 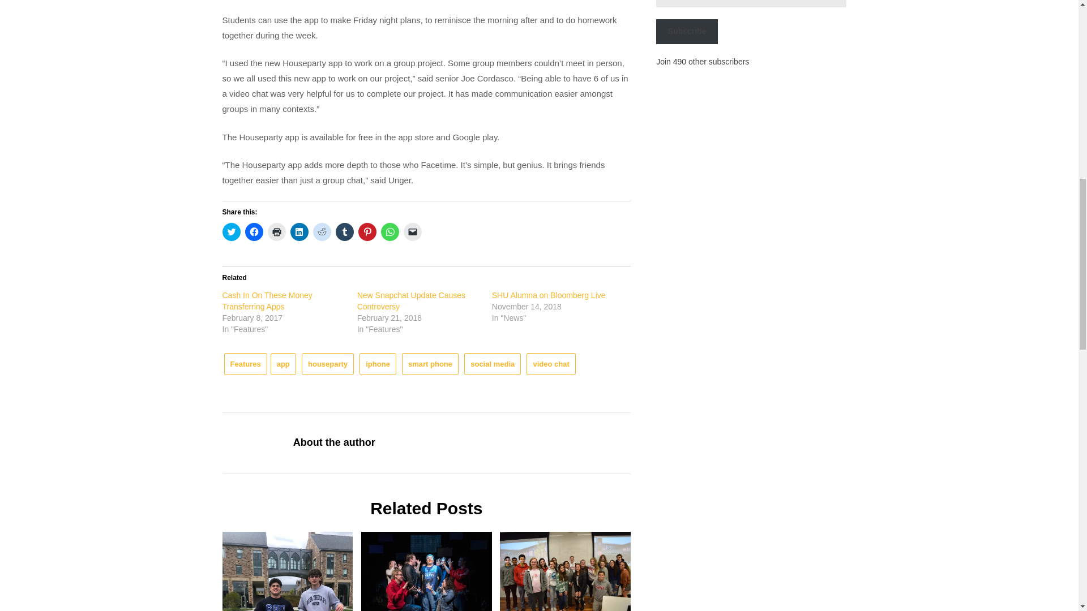 I want to click on Click to email a link to a friend, so click(x=412, y=232).